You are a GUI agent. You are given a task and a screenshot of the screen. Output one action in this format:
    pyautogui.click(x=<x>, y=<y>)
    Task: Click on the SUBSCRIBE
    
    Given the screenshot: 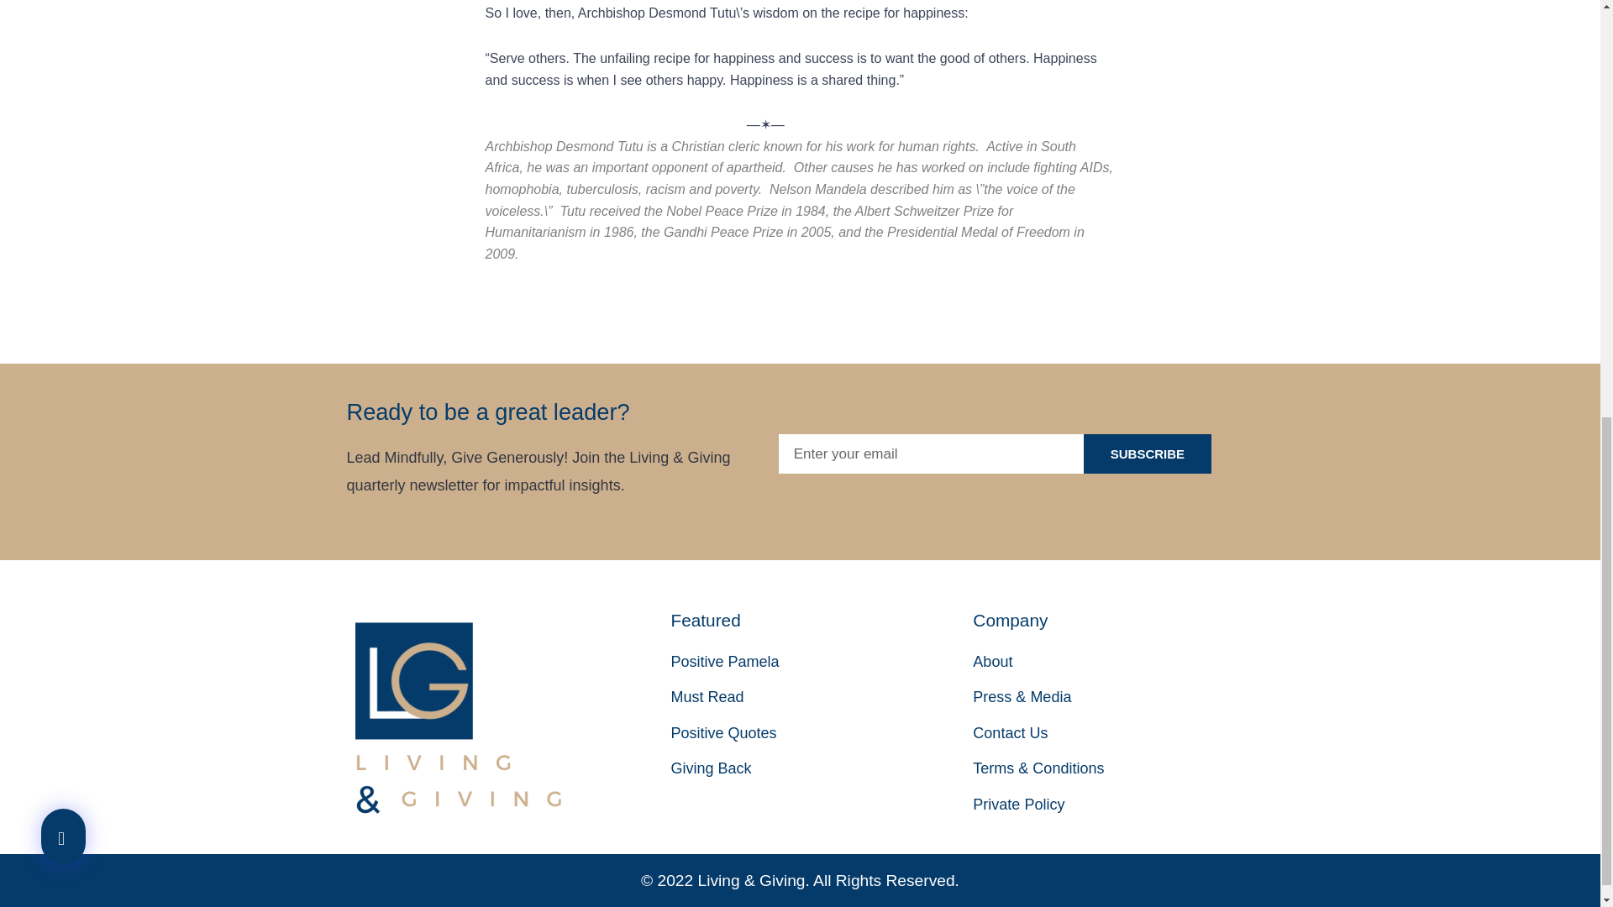 What is the action you would take?
    pyautogui.click(x=1148, y=453)
    